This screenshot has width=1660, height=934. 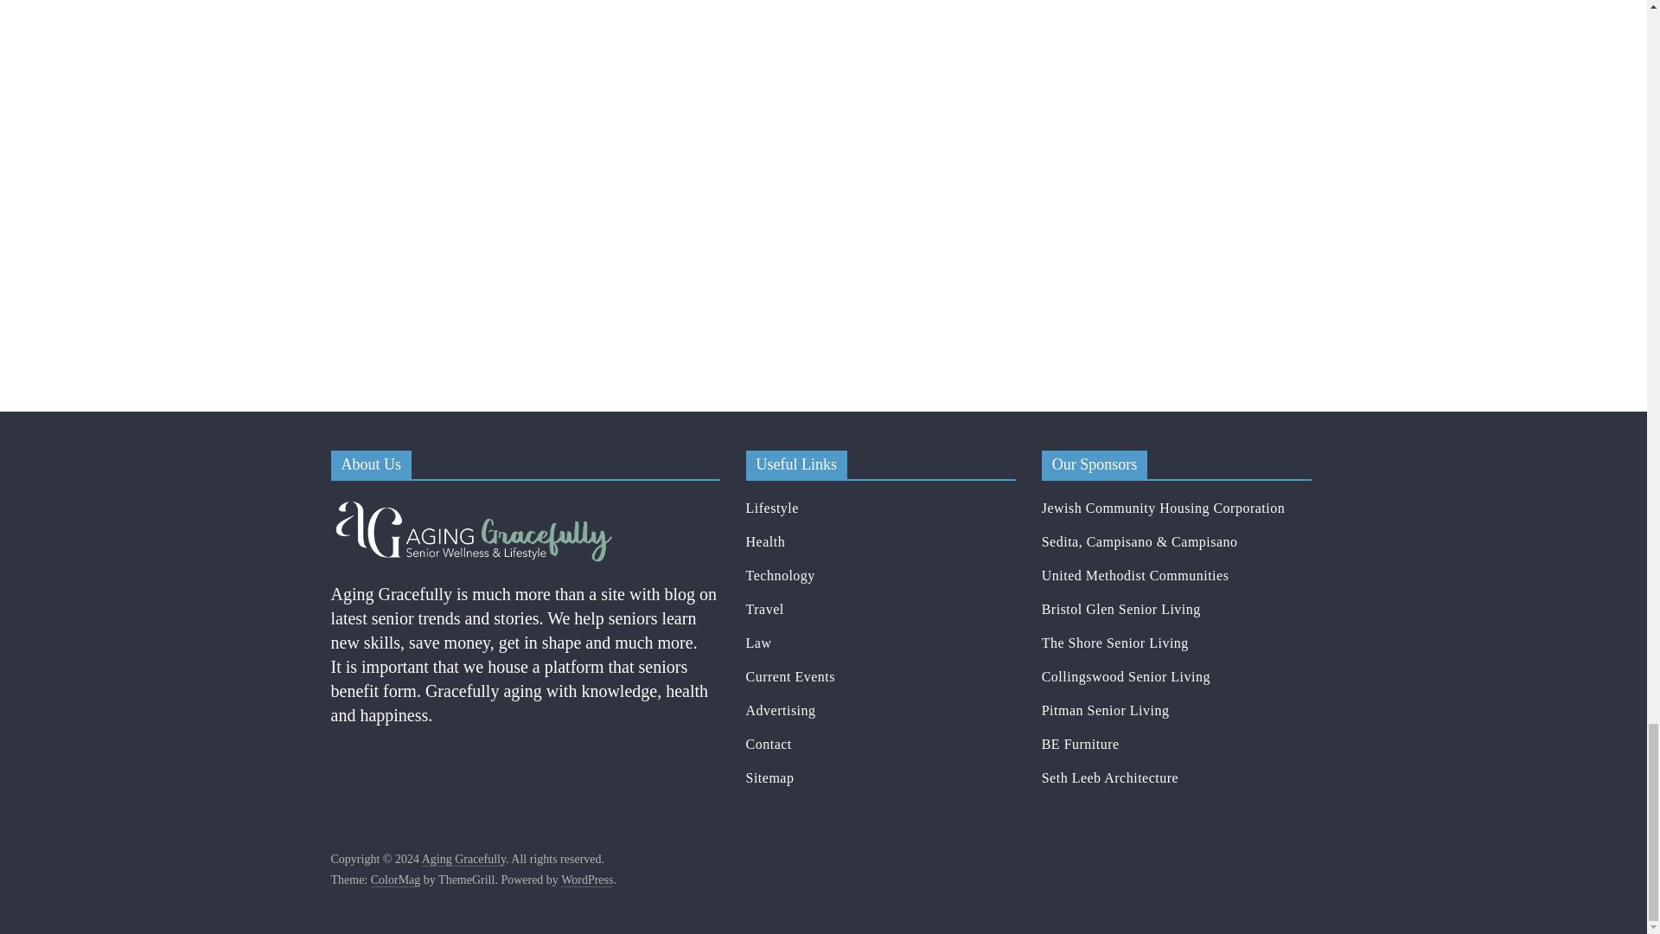 I want to click on Aging Gracefully, so click(x=463, y=860).